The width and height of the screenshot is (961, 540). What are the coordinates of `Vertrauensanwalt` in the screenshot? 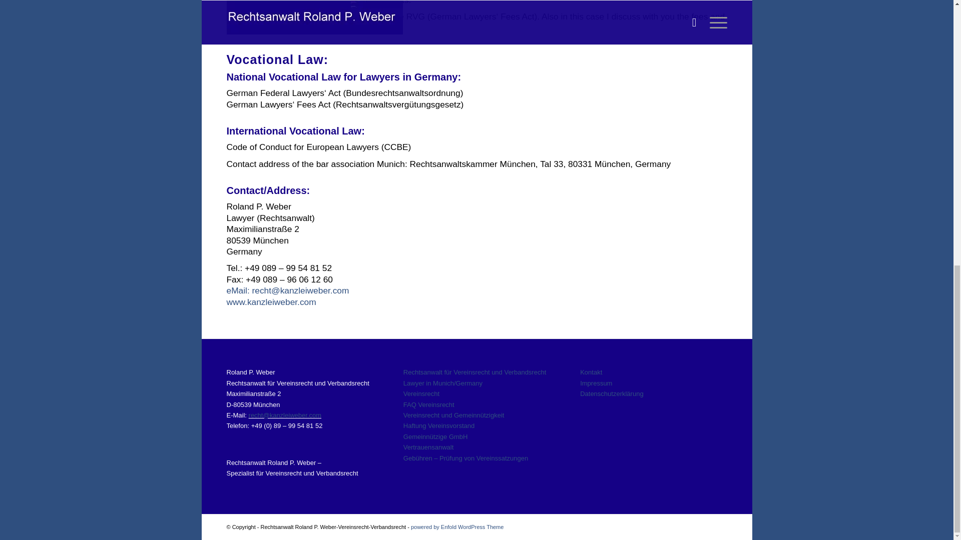 It's located at (428, 447).